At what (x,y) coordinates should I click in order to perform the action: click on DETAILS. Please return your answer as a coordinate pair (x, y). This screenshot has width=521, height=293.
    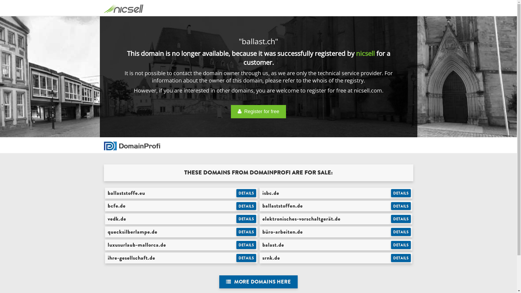
    Looking at the image, I should click on (246, 219).